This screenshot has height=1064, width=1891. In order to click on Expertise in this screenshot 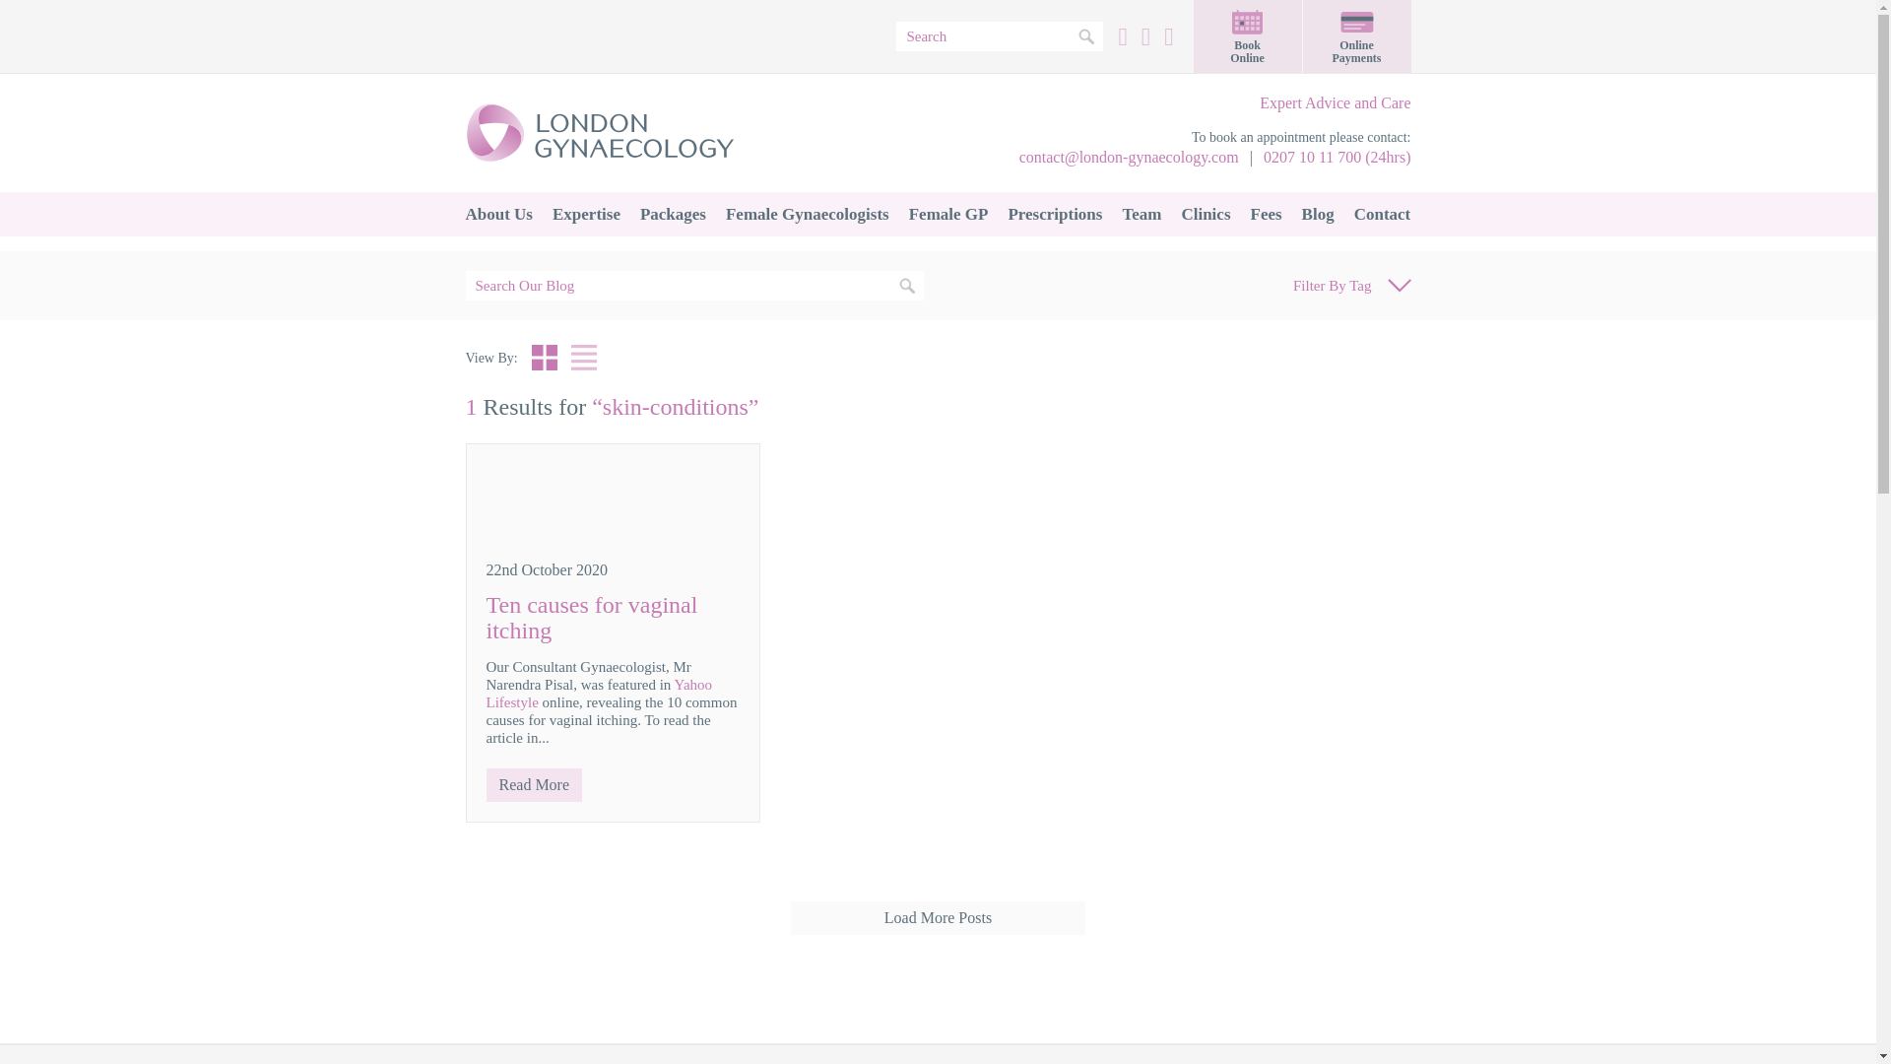, I will do `click(586, 214)`.